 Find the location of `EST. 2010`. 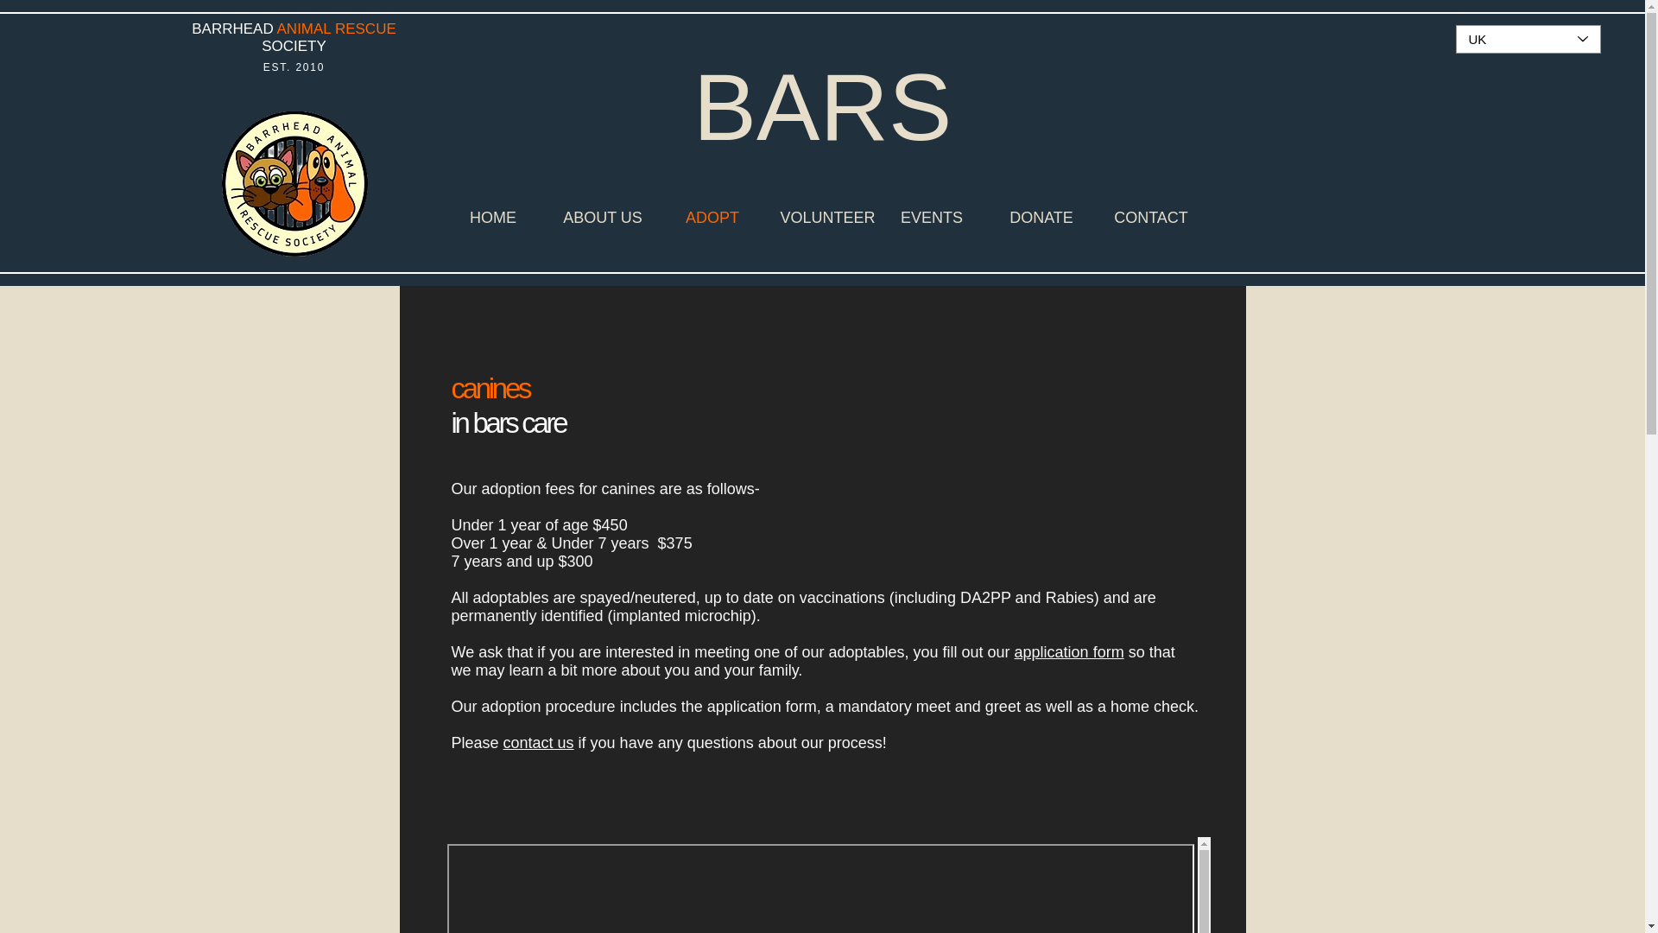

EST. 2010 is located at coordinates (294, 67).